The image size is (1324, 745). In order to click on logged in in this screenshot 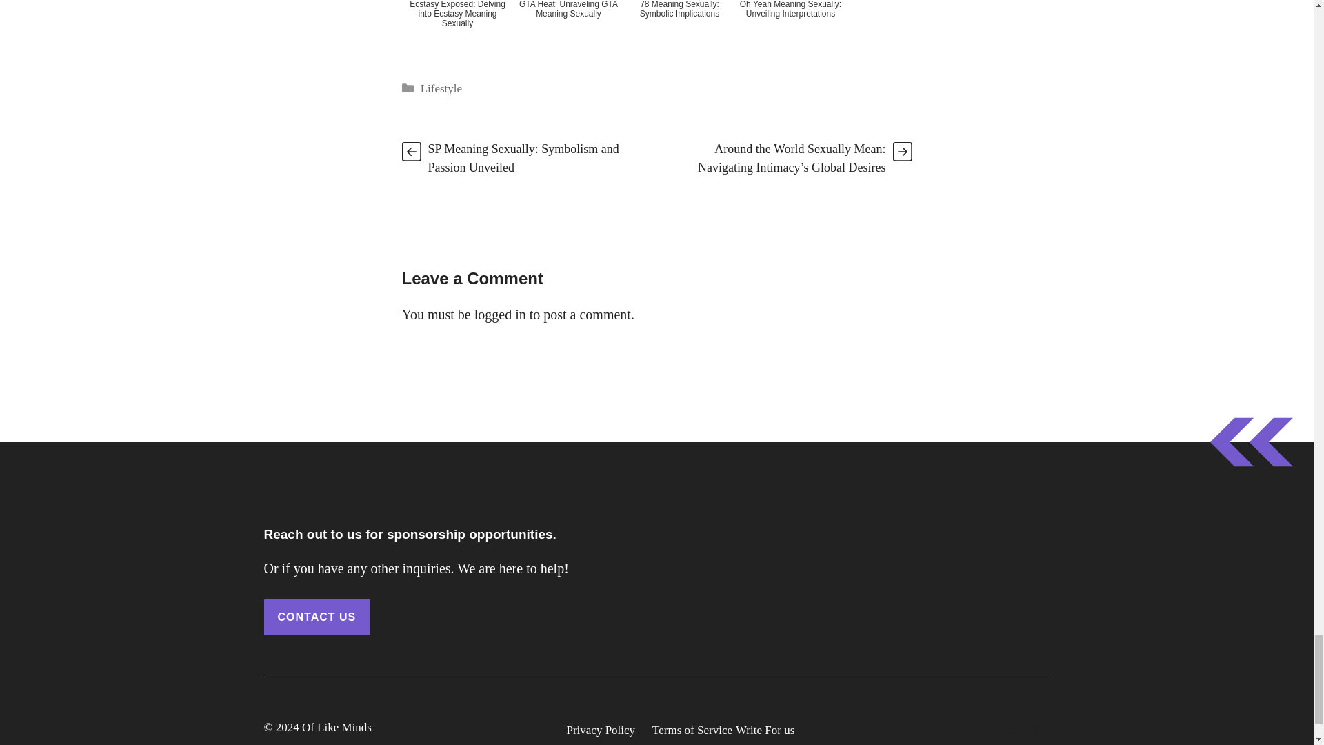, I will do `click(499, 314)`.